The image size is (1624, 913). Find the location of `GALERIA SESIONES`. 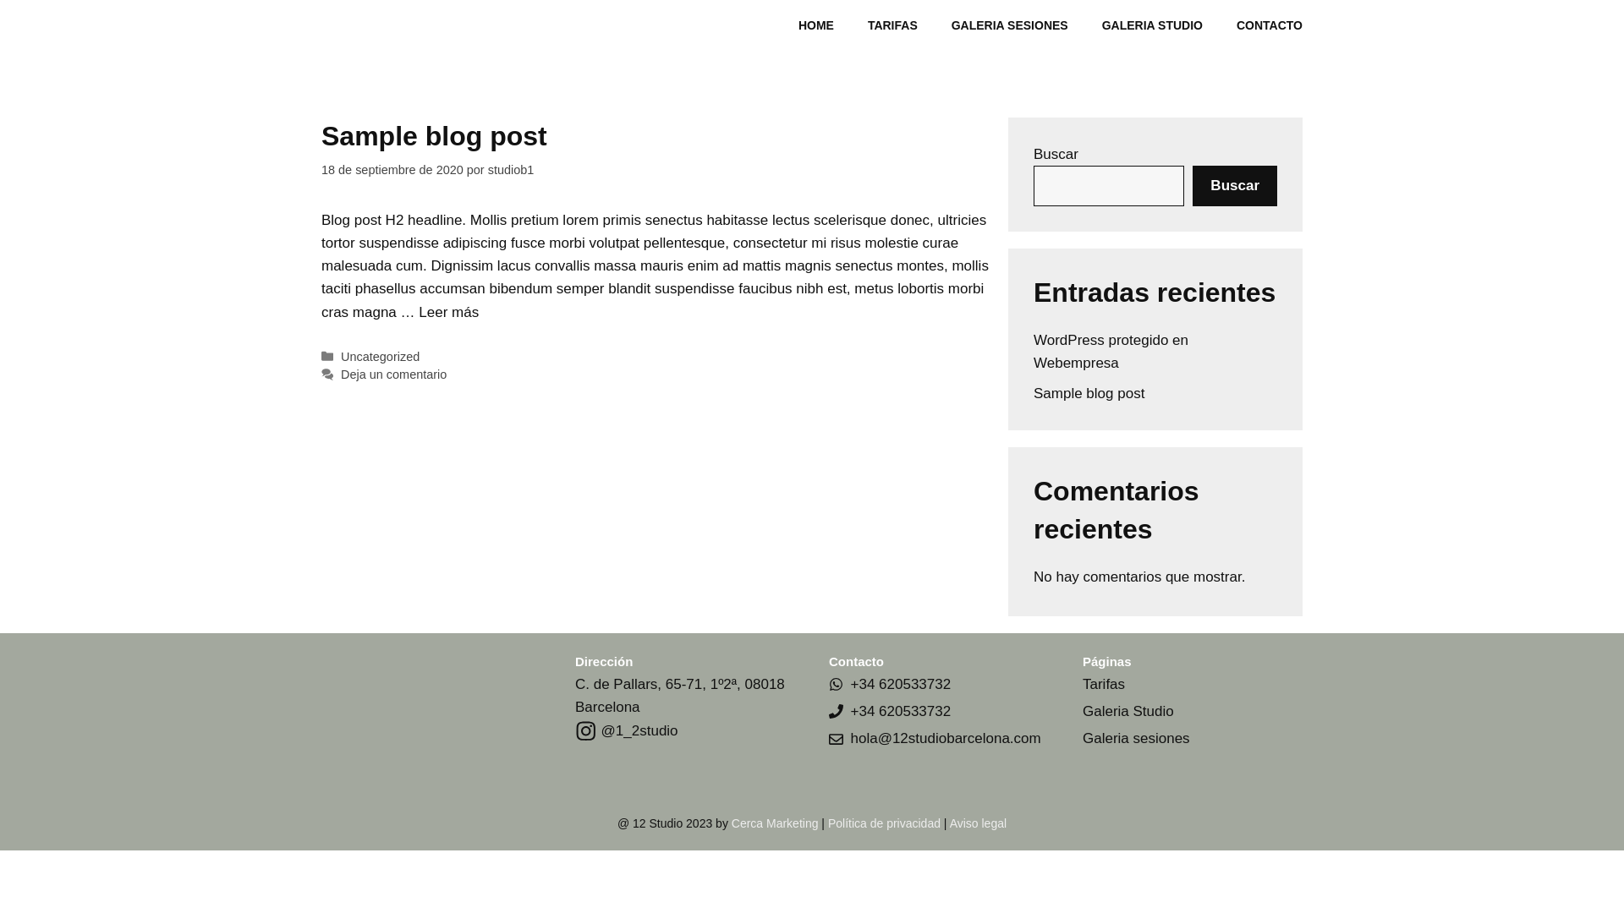

GALERIA SESIONES is located at coordinates (1010, 25).